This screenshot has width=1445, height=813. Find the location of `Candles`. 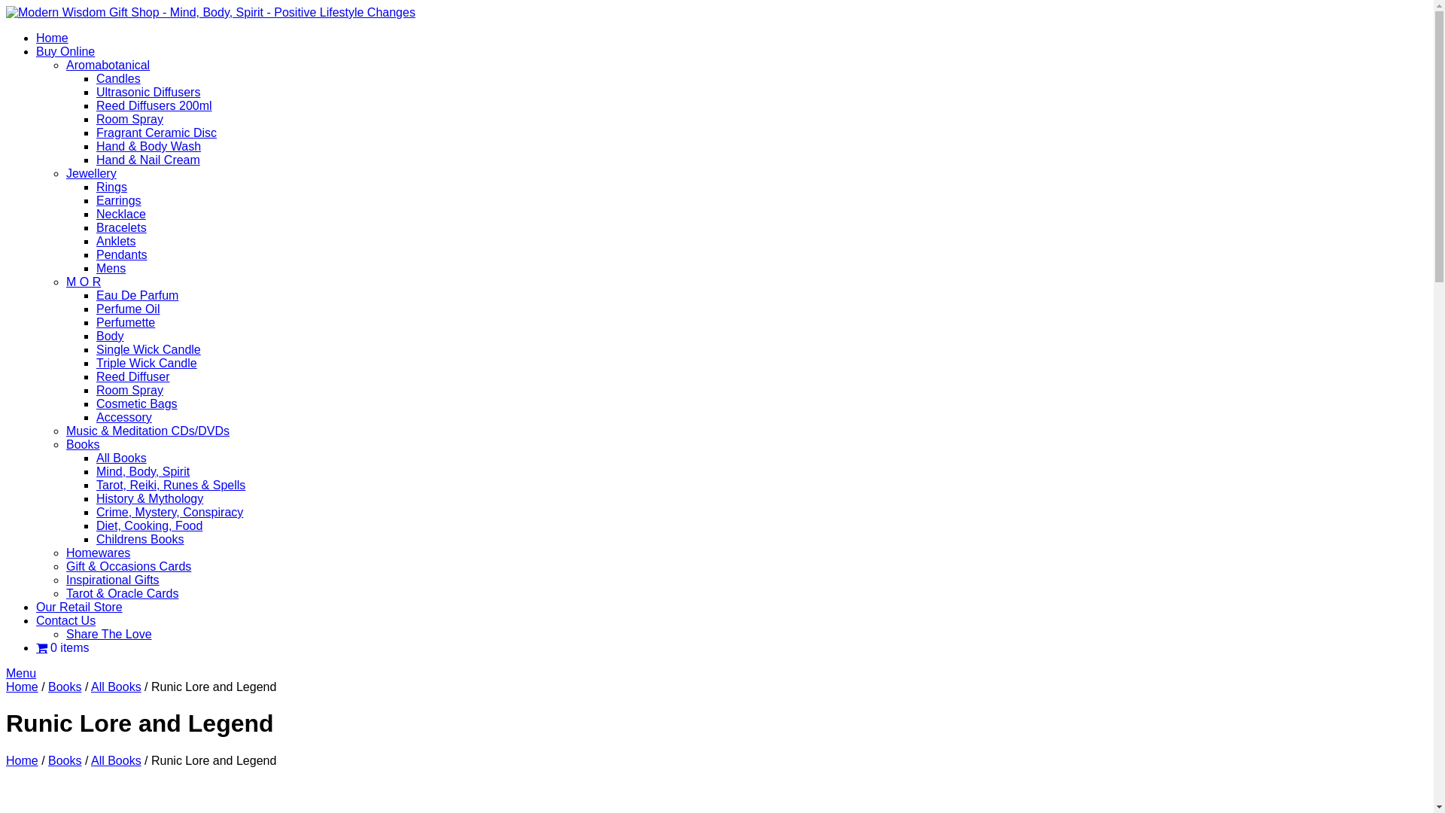

Candles is located at coordinates (119, 78).